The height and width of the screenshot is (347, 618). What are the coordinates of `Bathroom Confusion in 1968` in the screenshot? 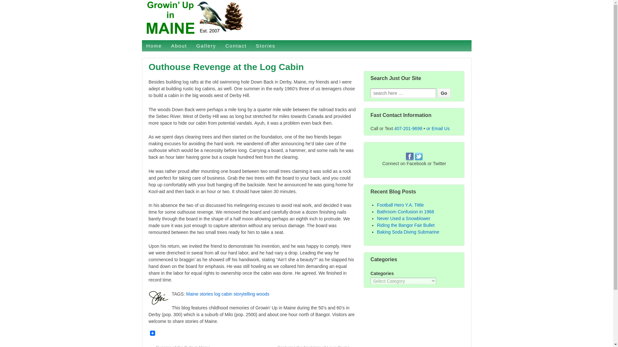 It's located at (405, 212).